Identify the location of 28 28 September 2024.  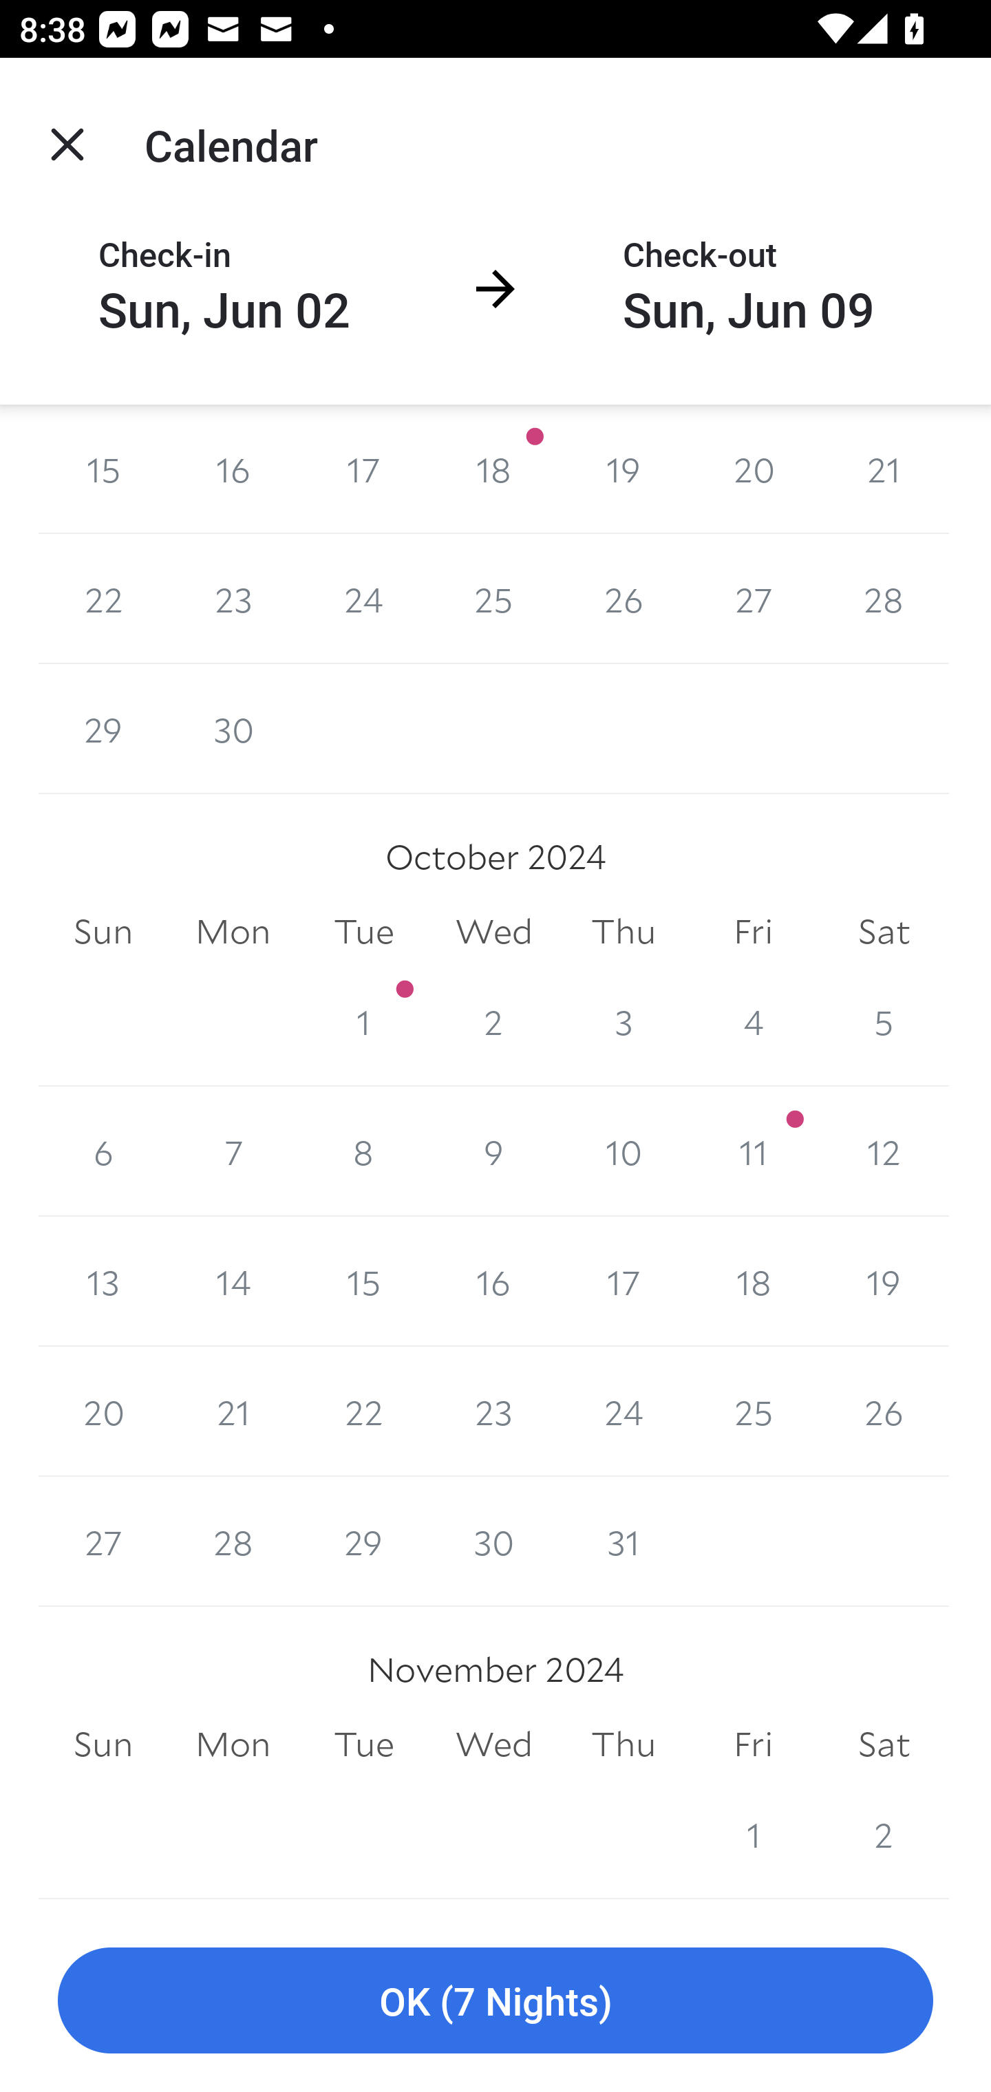
(884, 598).